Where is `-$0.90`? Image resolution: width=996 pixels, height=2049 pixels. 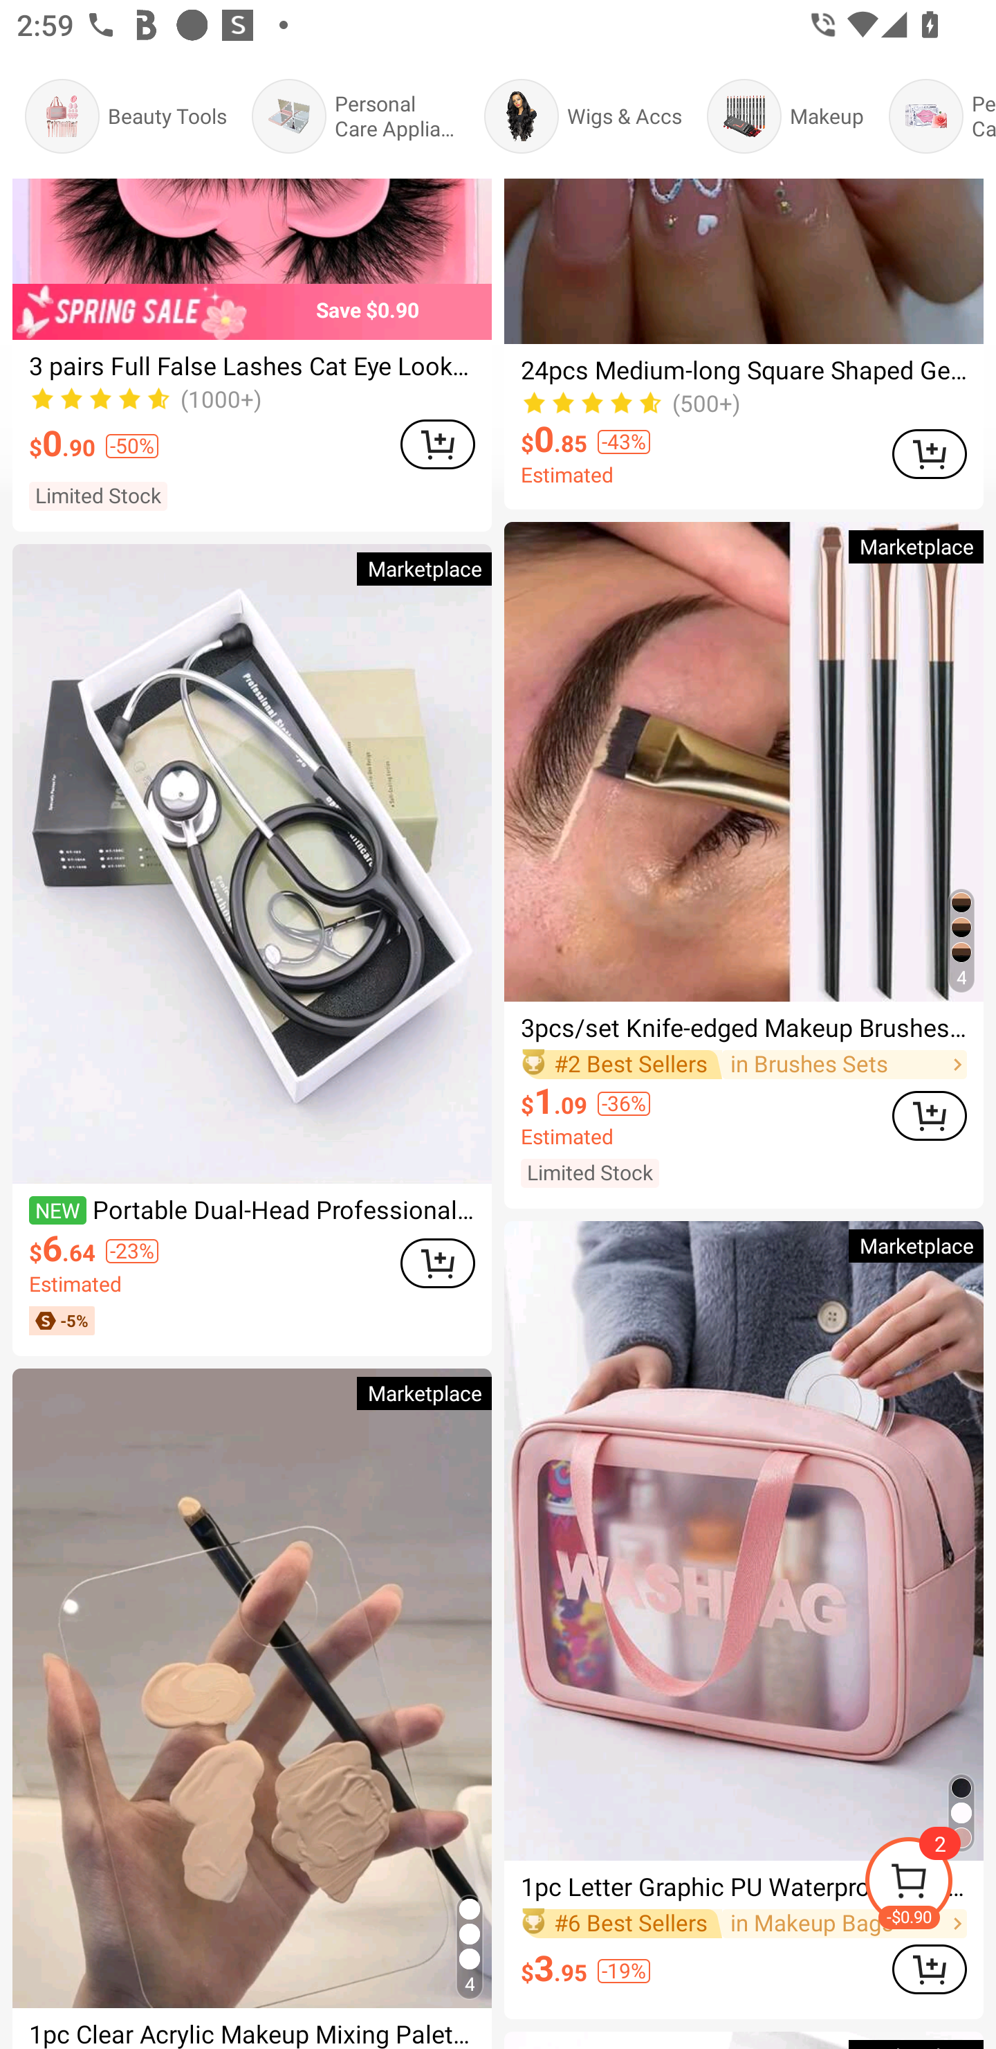
-$0.90 is located at coordinates (930, 1884).